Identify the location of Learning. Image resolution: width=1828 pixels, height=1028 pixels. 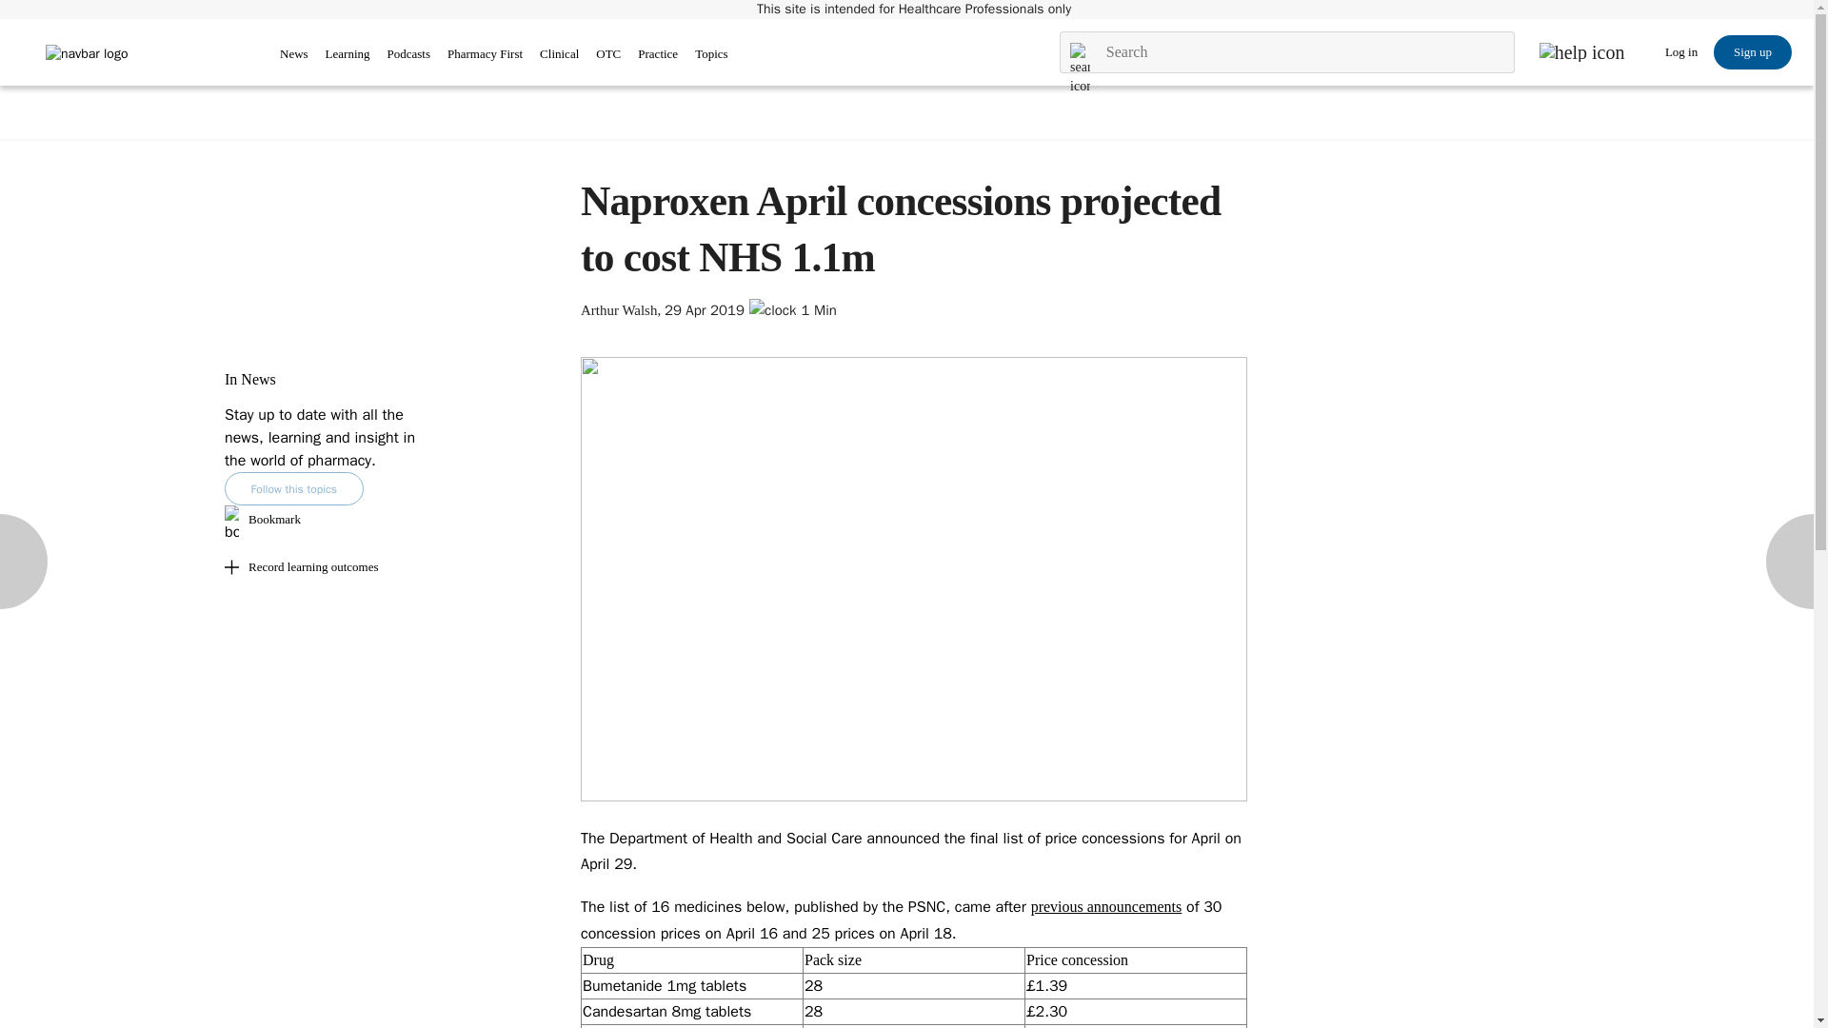
(348, 53).